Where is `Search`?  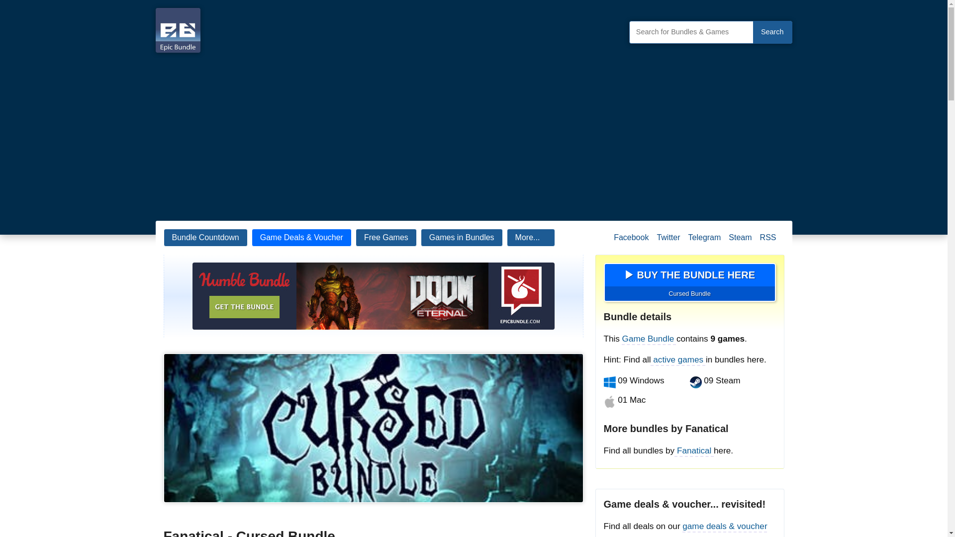
Search is located at coordinates (772, 32).